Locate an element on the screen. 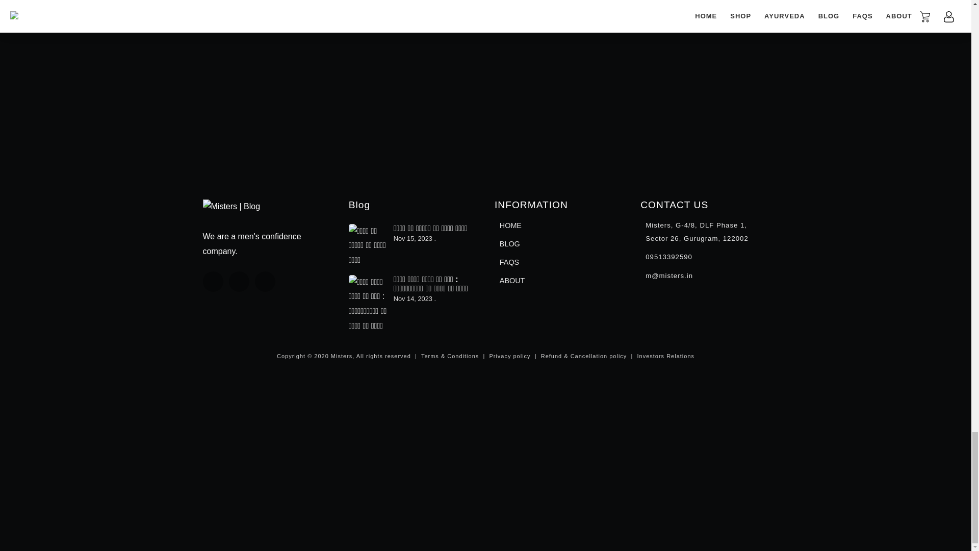  HOME is located at coordinates (510, 225).